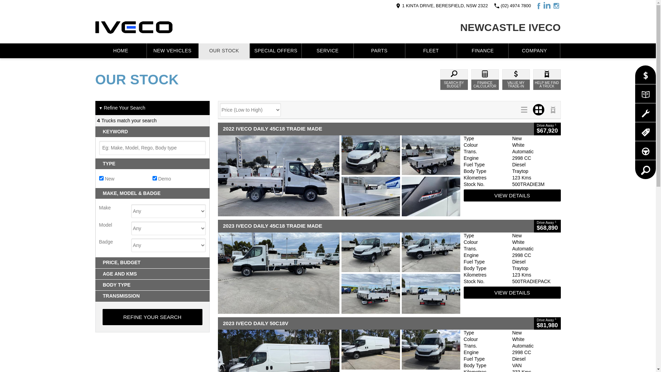  Describe the element at coordinates (152, 164) in the screenshot. I see `TYPE` at that location.